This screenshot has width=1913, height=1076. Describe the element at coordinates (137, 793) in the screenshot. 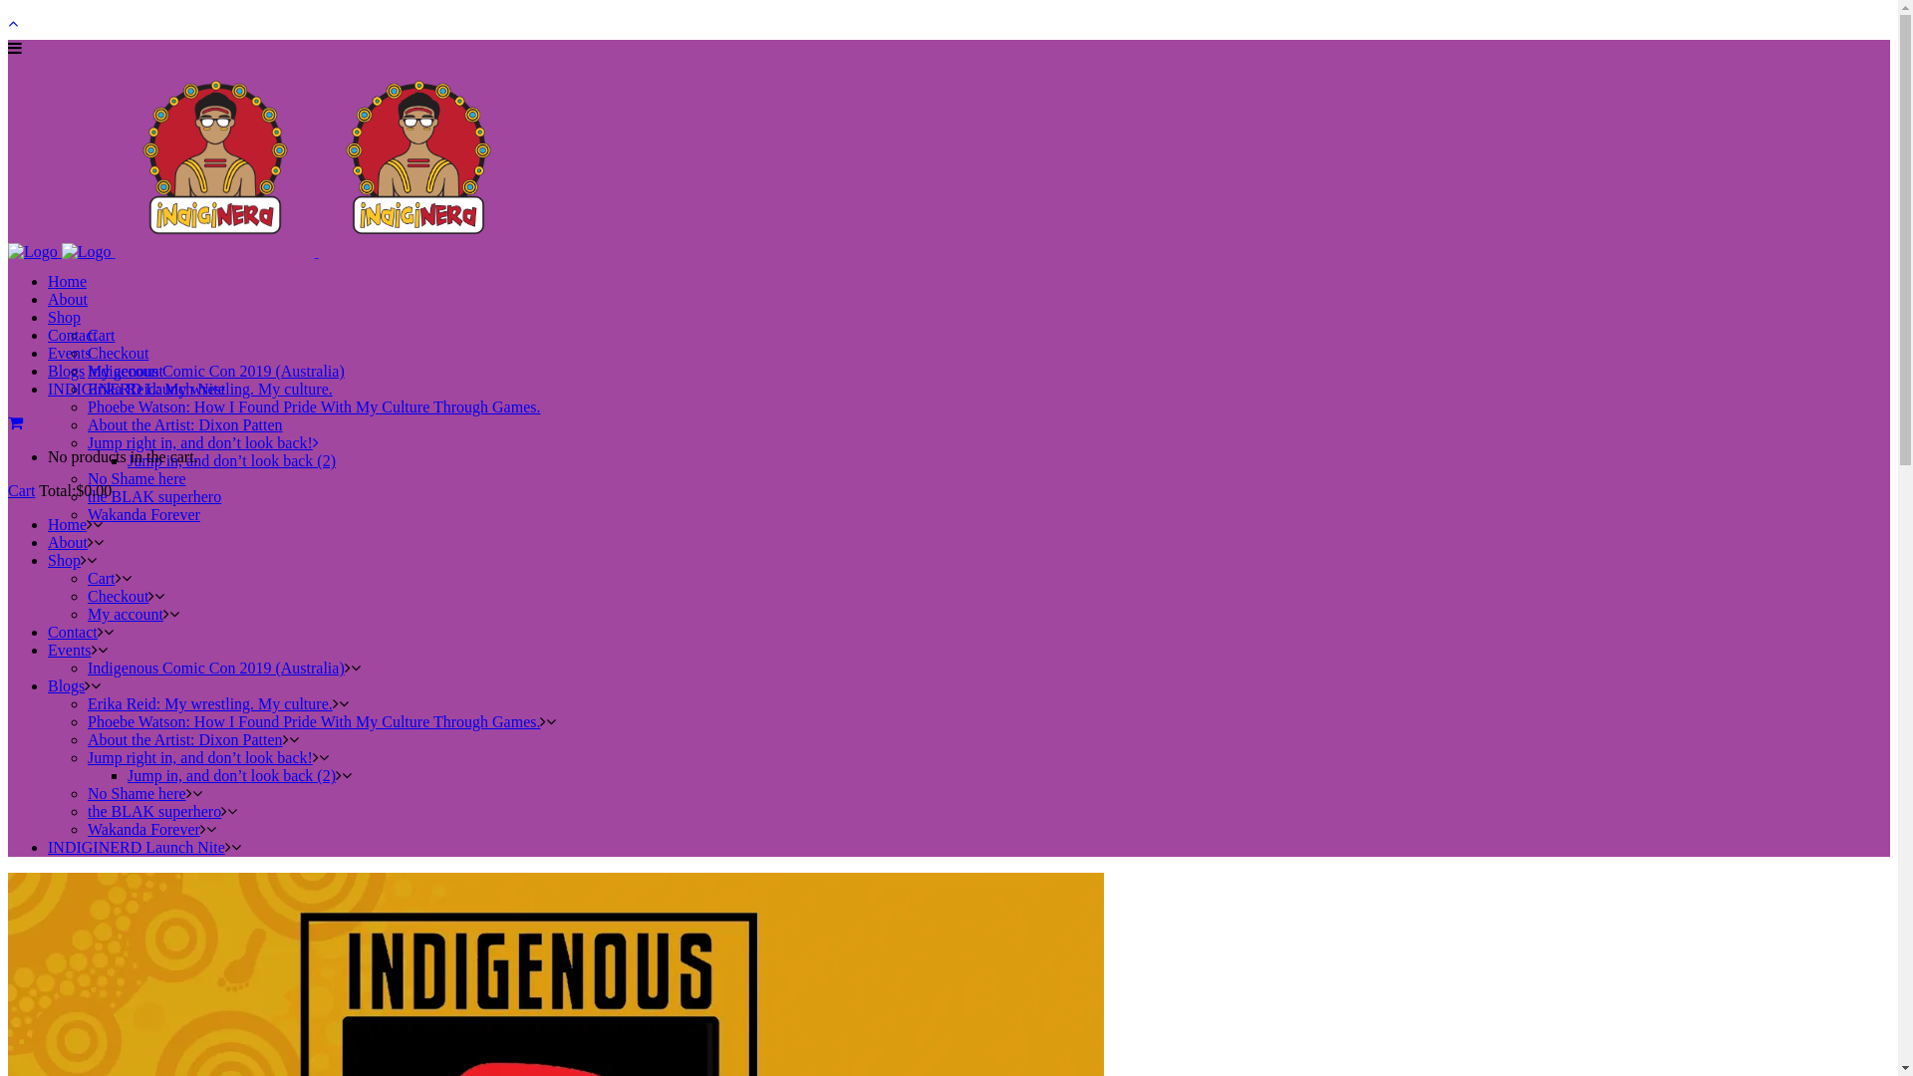

I see `No Shame here` at that location.